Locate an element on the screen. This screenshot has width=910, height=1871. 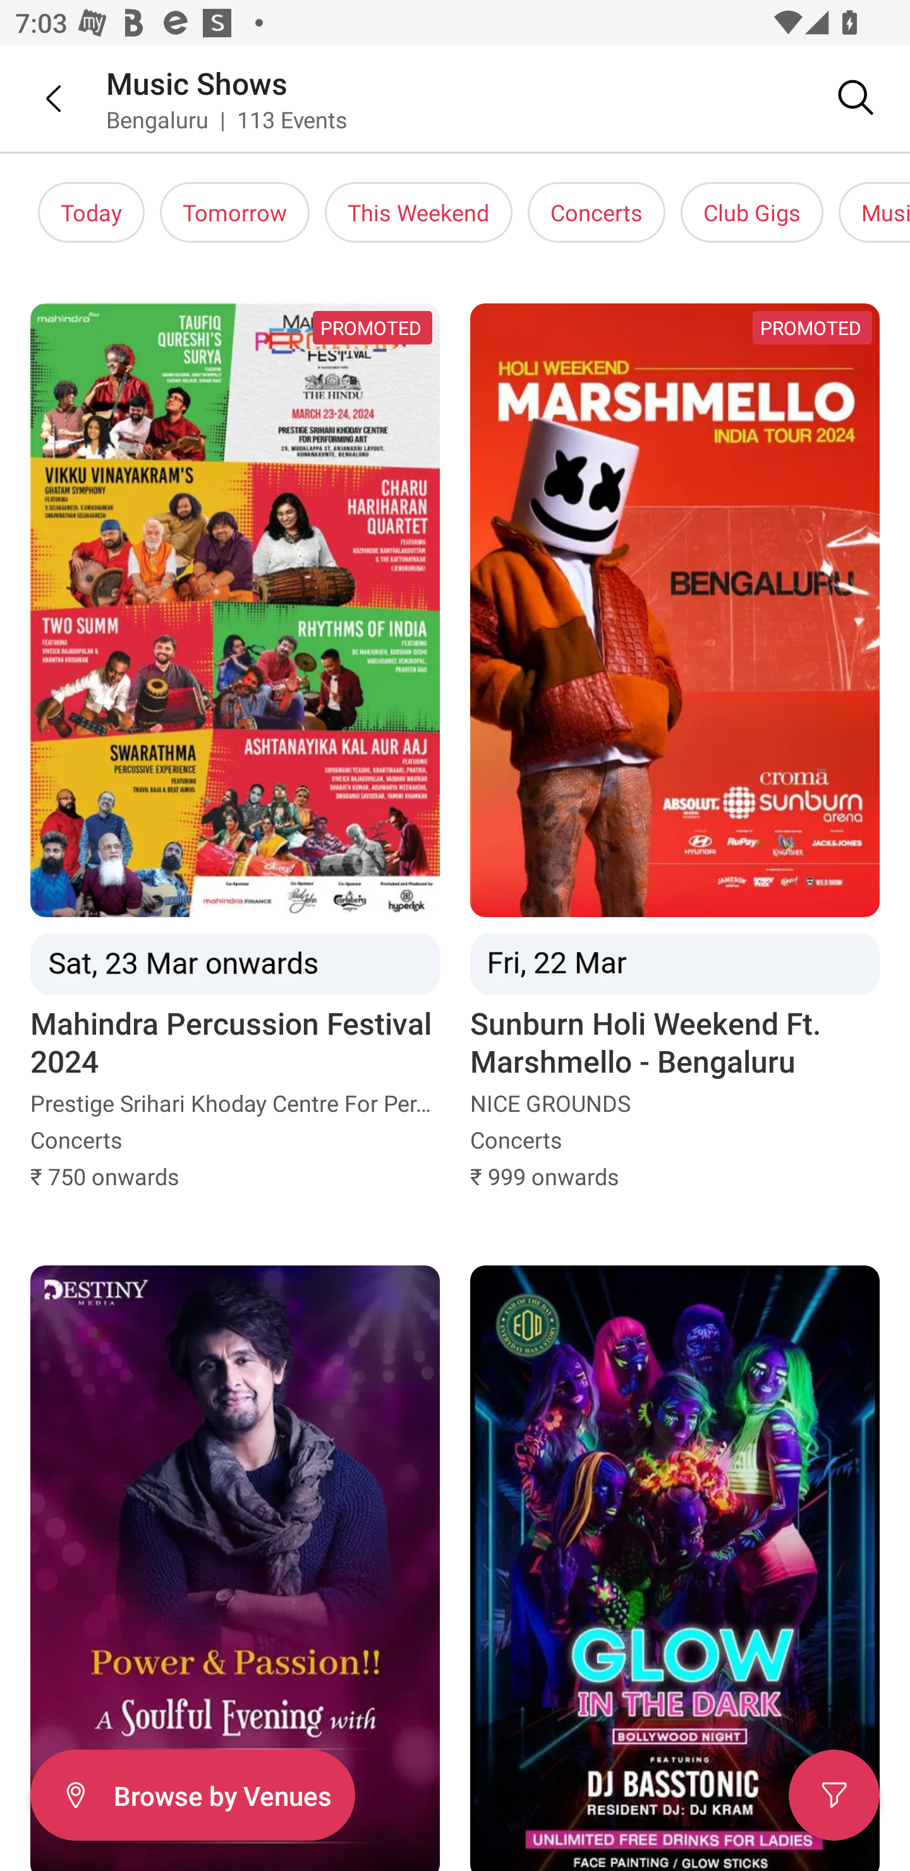
Bengaluru  |  113 Events is located at coordinates (227, 119).